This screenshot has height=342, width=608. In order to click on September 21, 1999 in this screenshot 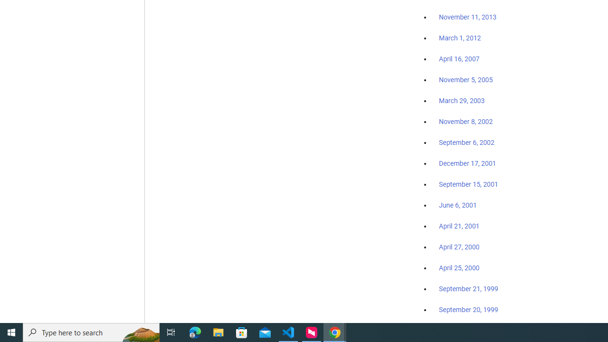, I will do `click(468, 289)`.